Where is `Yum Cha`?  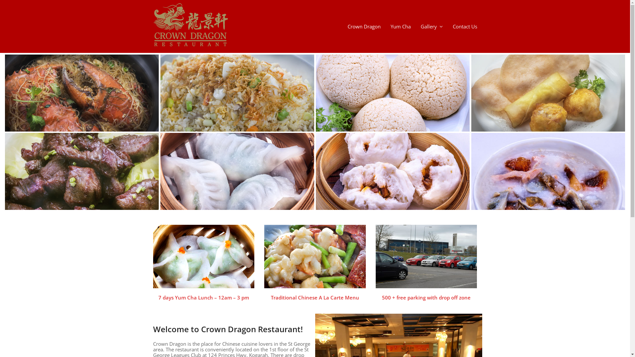 Yum Cha is located at coordinates (401, 26).